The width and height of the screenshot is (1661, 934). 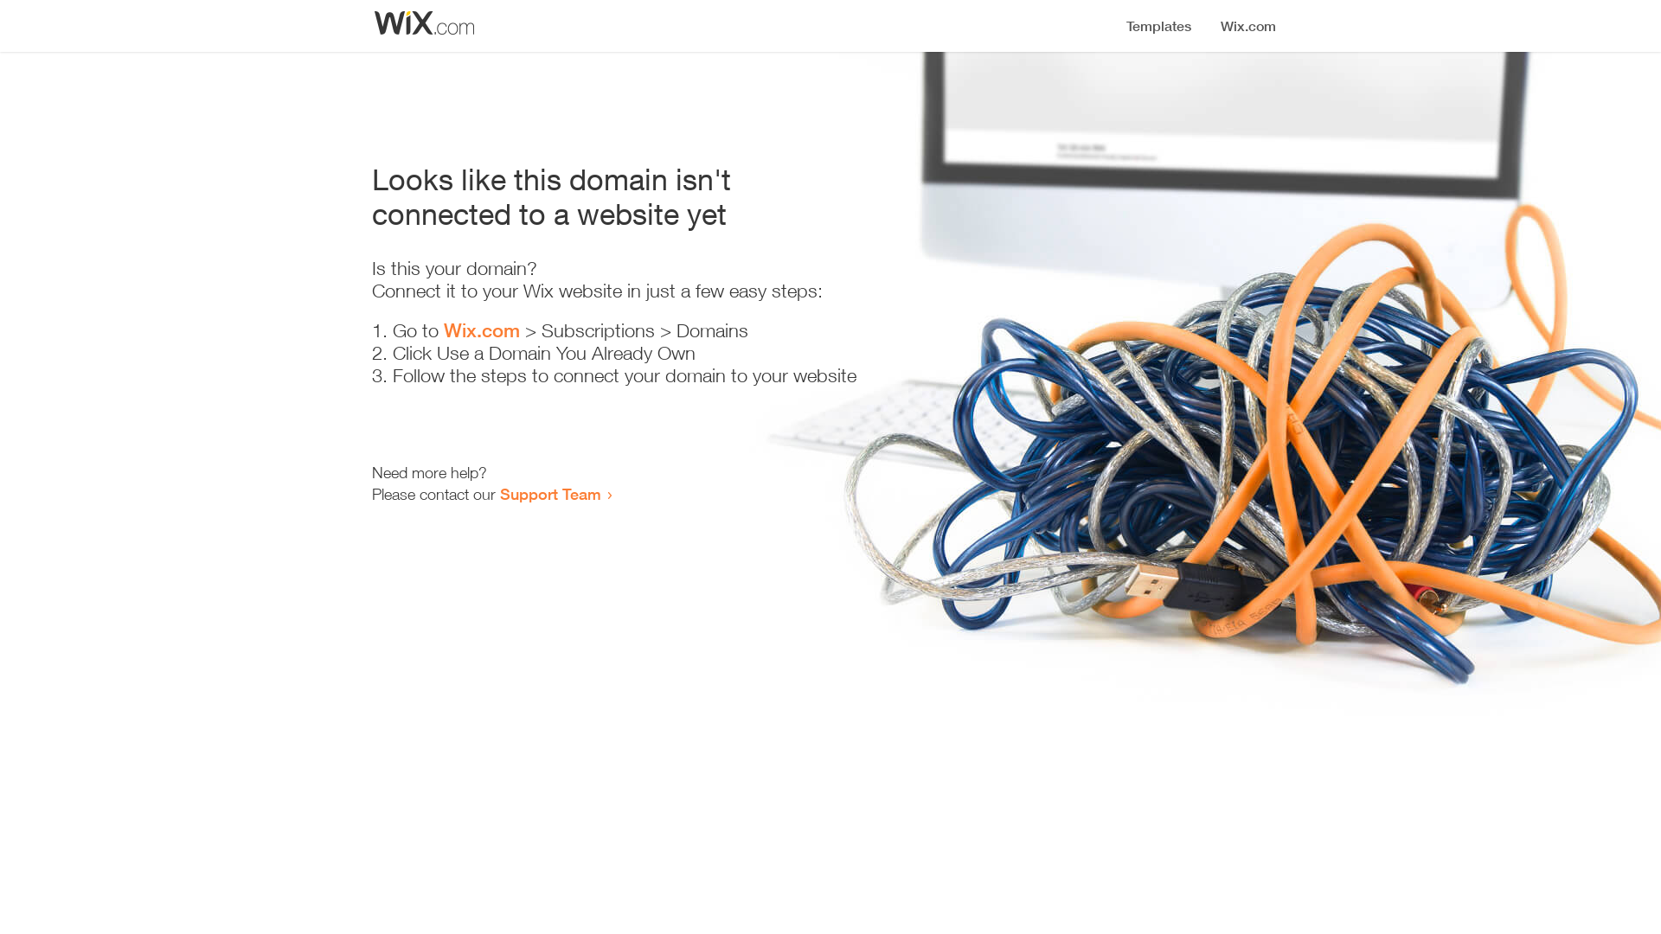 What do you see at coordinates (482, 330) in the screenshot?
I see `Wix.com` at bounding box center [482, 330].